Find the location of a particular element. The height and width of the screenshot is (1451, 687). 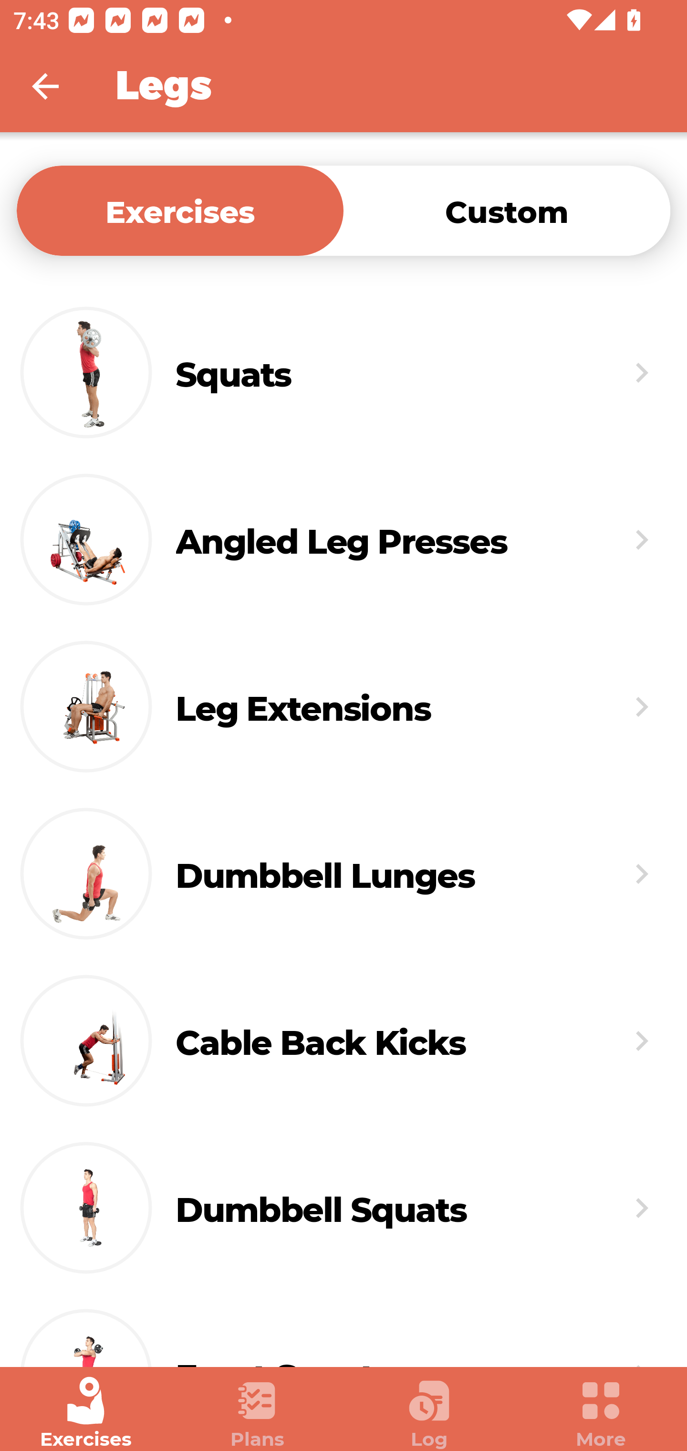

Plans is located at coordinates (258, 1413).